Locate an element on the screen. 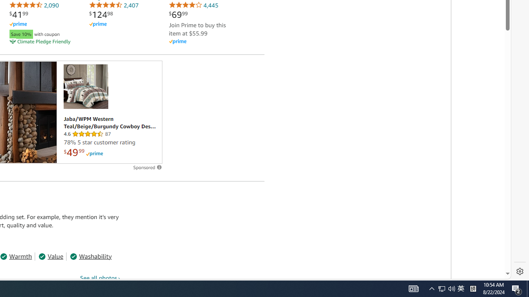 The image size is (529, 297). Value is located at coordinates (51, 257).